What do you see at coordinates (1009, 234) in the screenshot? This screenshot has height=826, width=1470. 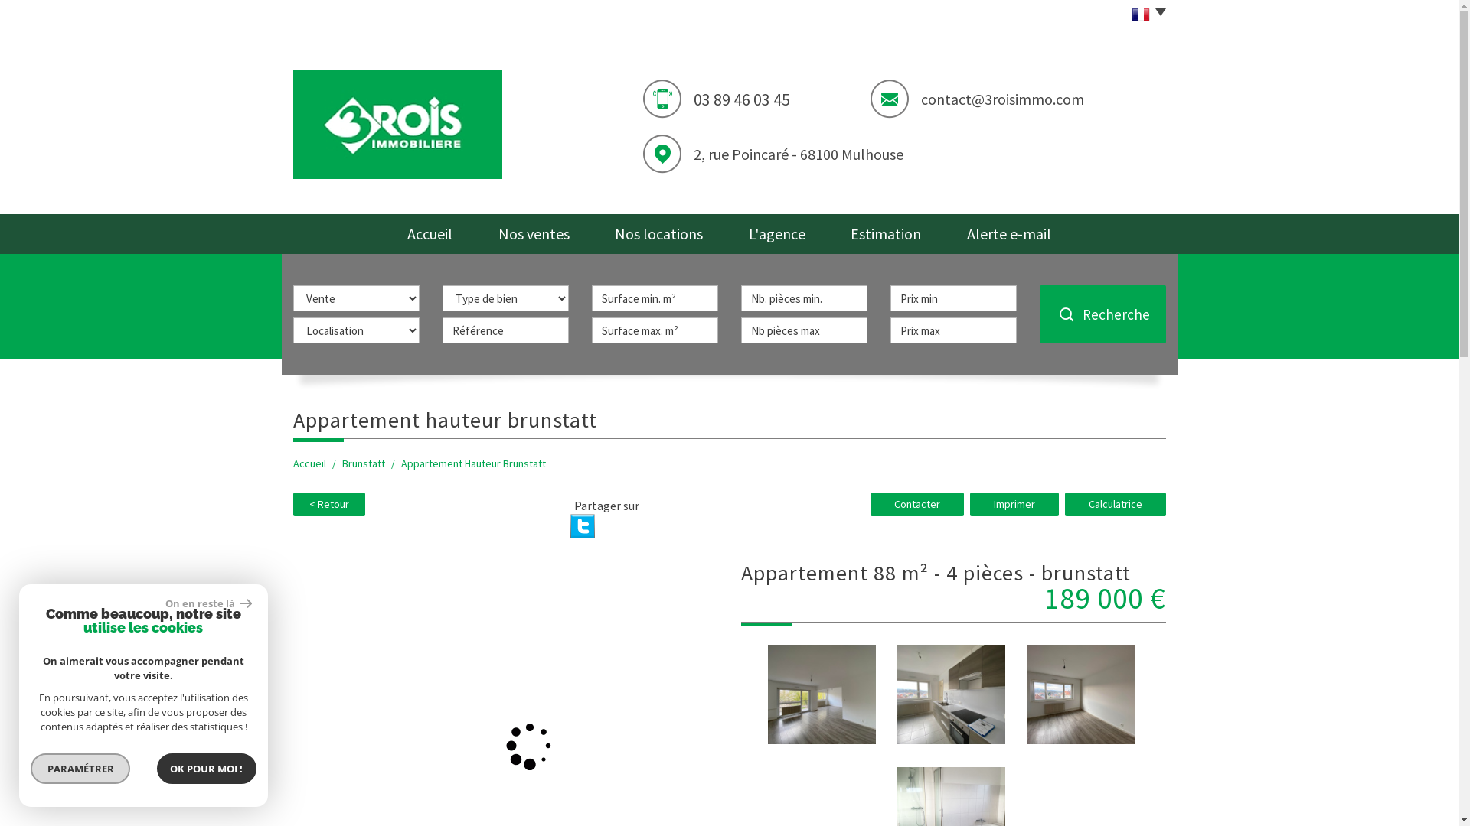 I see `Alerte e-mail` at bounding box center [1009, 234].